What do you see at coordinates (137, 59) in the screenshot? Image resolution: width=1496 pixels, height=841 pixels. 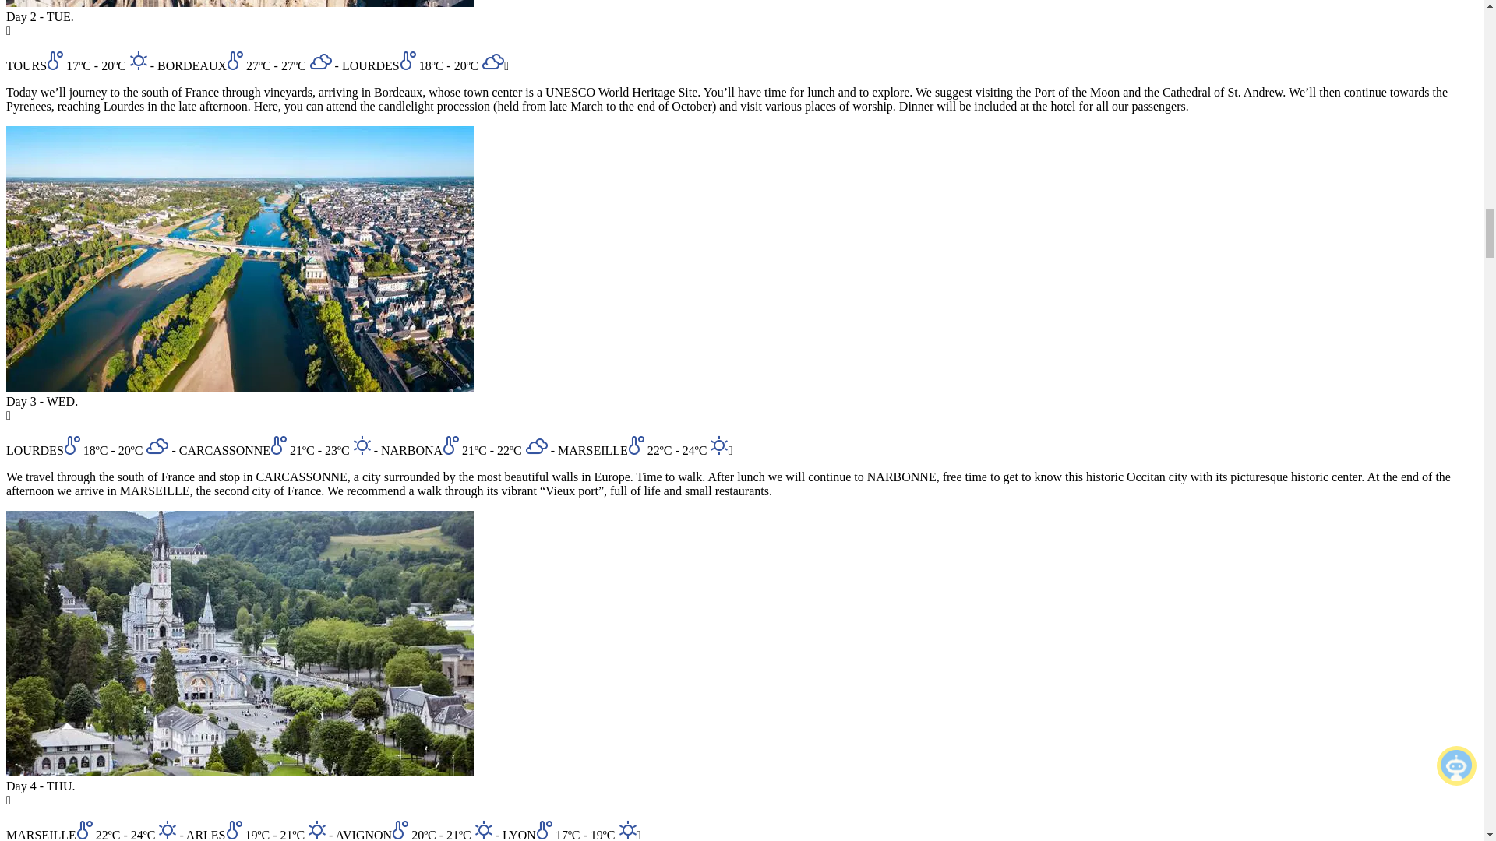 I see `clear sky` at bounding box center [137, 59].